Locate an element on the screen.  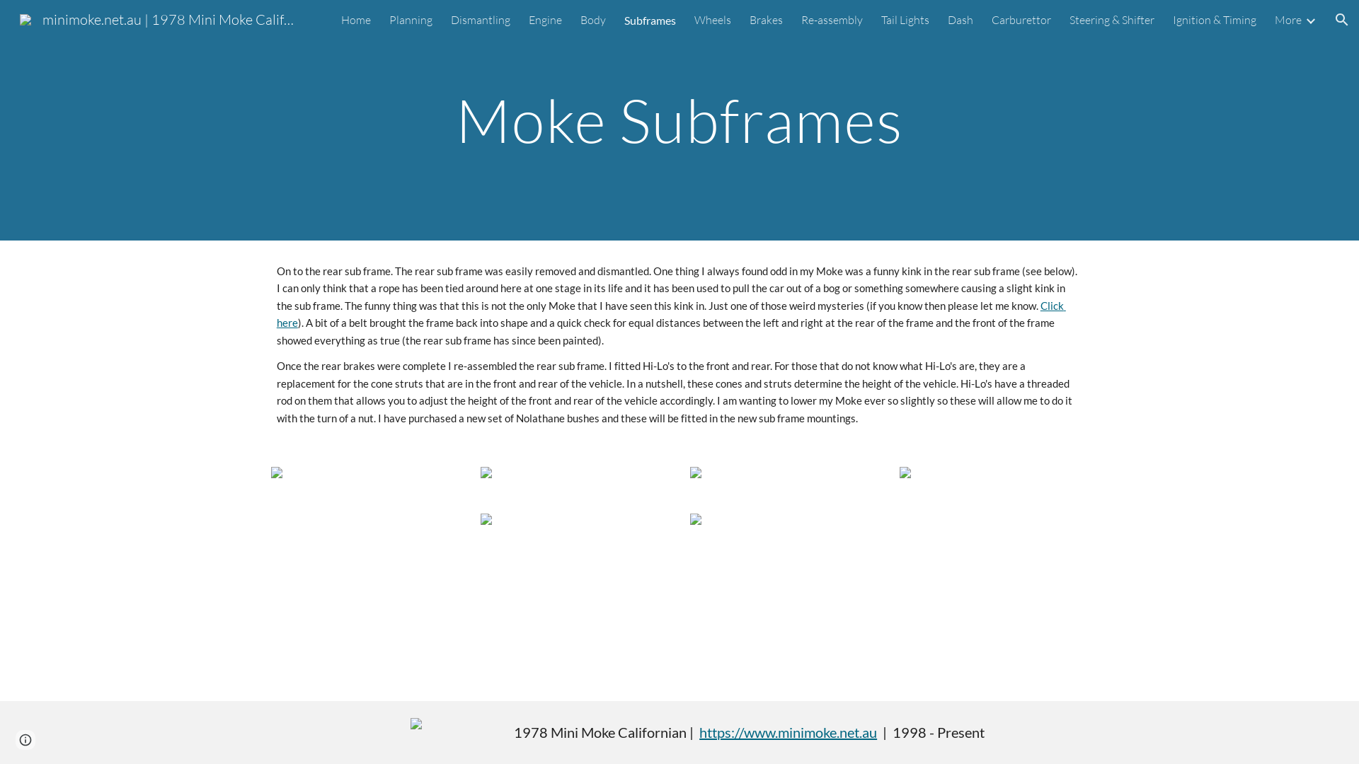
Dismantling is located at coordinates (481, 20).